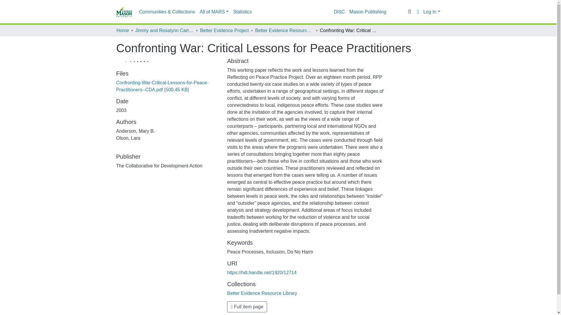 This screenshot has height=315, width=561. Describe the element at coordinates (247, 307) in the screenshot. I see `Full item page` at that location.